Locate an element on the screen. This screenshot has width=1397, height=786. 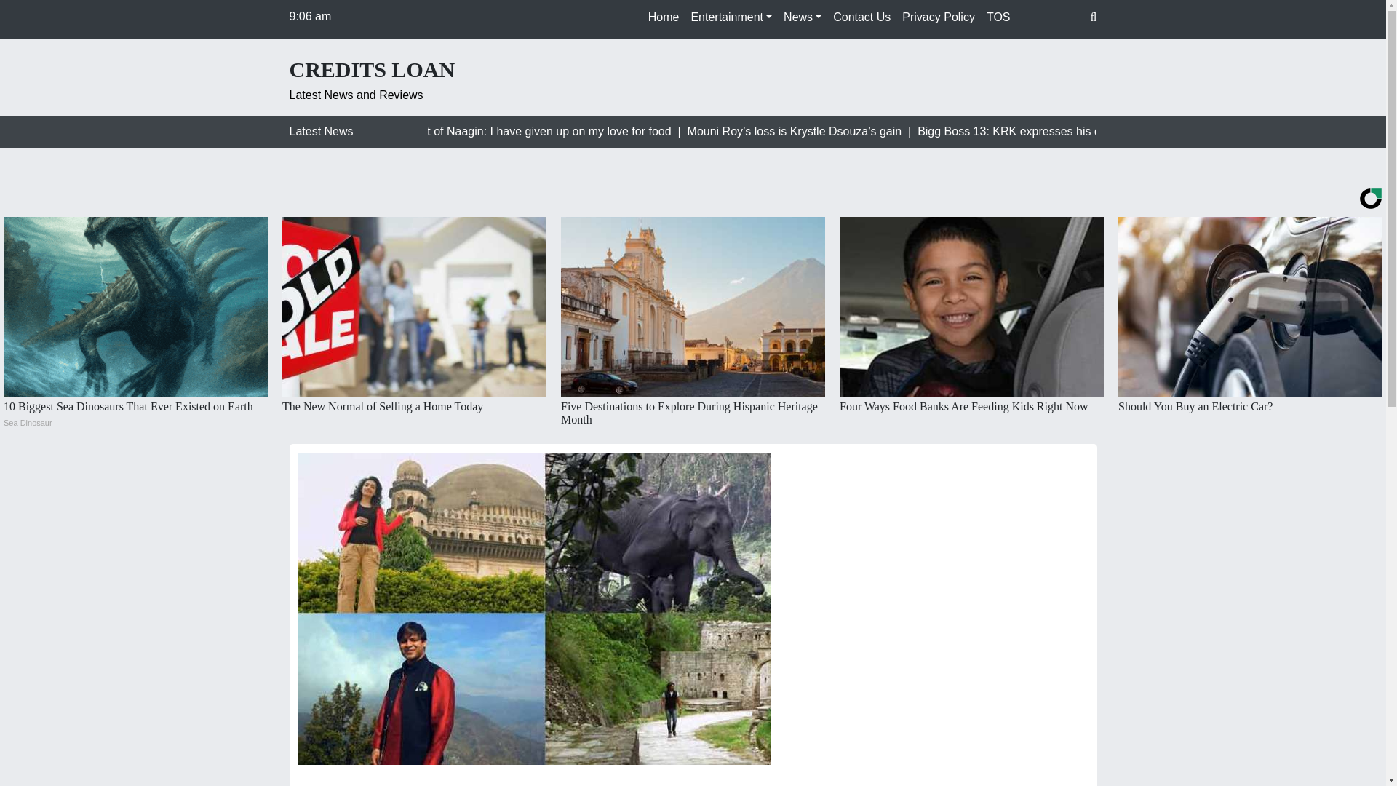
Privacy Policy is located at coordinates (939, 17).